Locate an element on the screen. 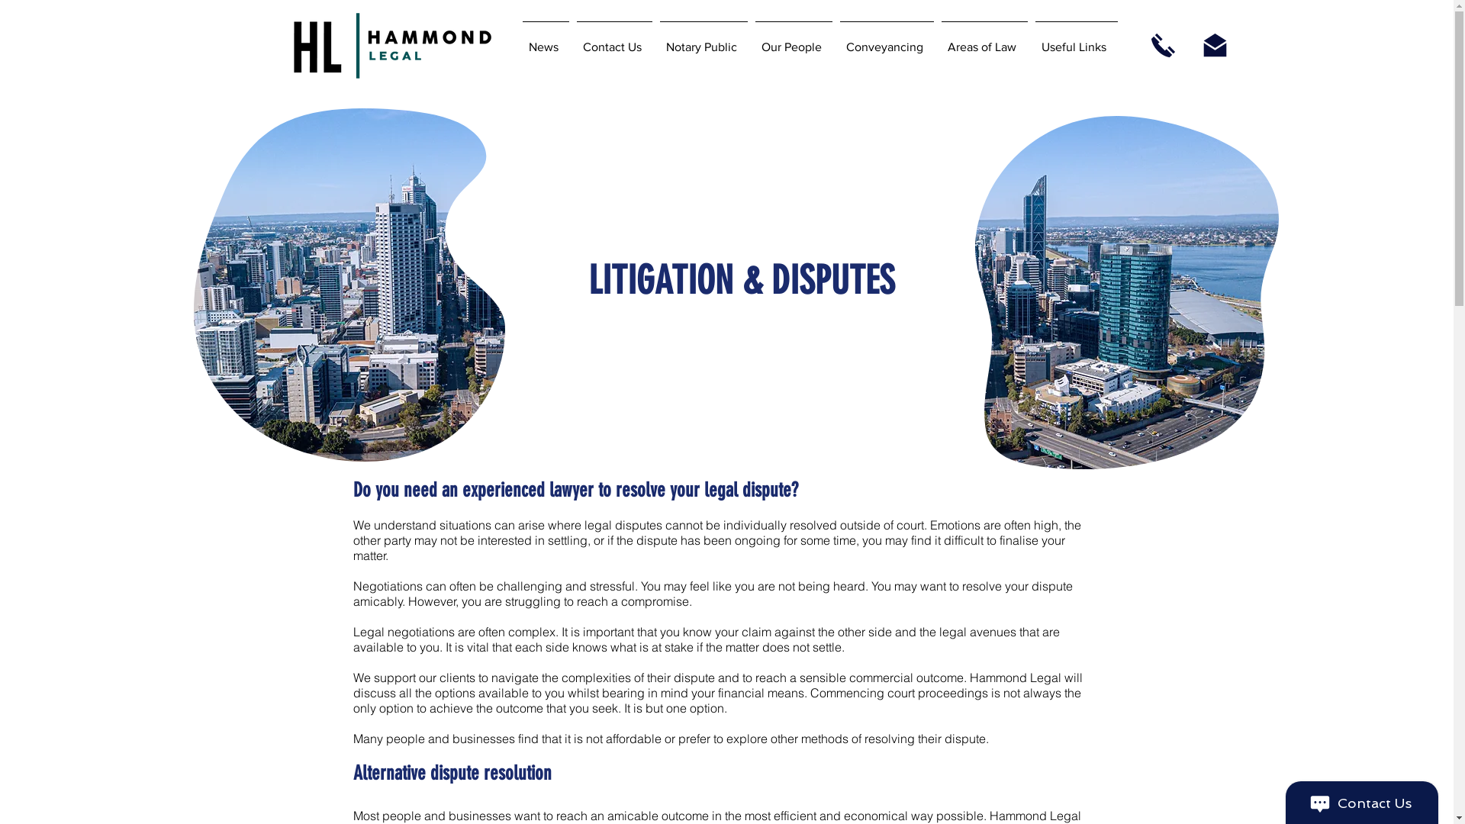 This screenshot has height=824, width=1465. Contact Us is located at coordinates (613, 40).